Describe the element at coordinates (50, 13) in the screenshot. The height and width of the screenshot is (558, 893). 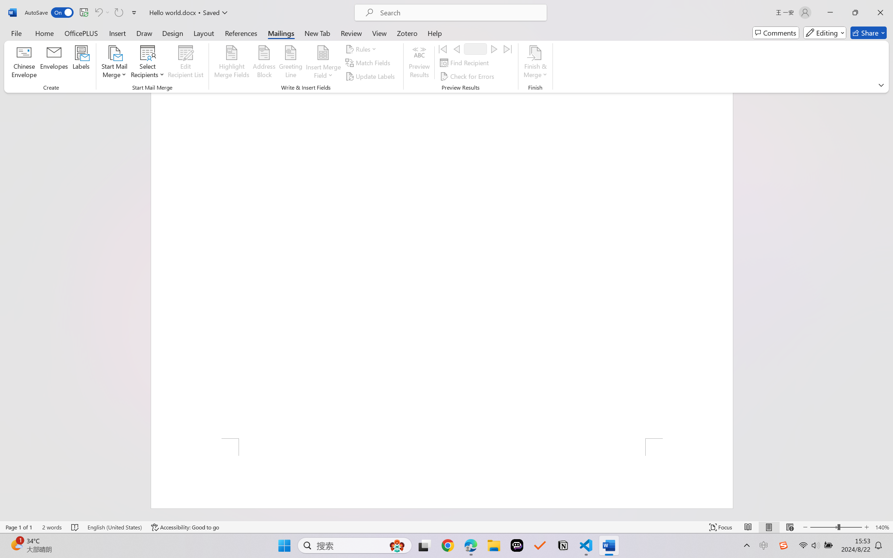
I see `AutoSave` at that location.